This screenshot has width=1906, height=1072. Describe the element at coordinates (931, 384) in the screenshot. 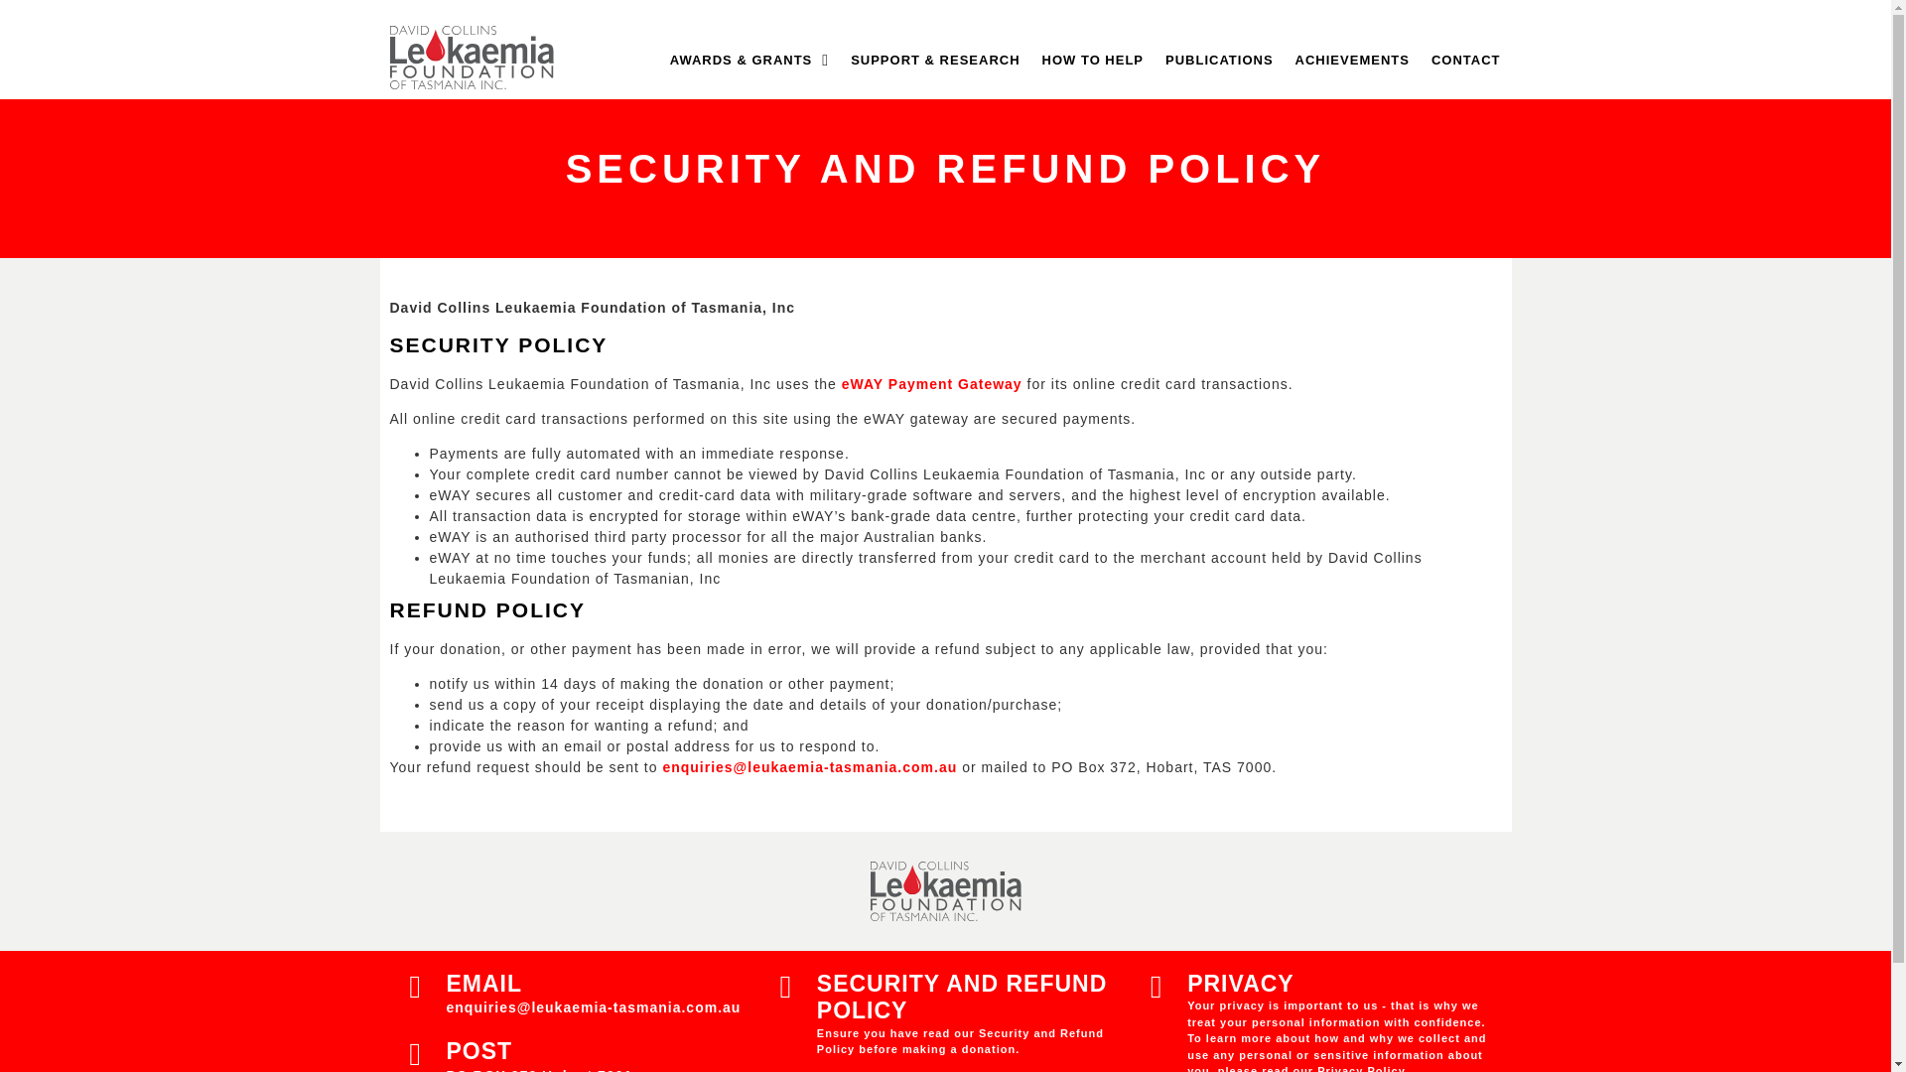

I see `eWAY Payment Gateway` at that location.